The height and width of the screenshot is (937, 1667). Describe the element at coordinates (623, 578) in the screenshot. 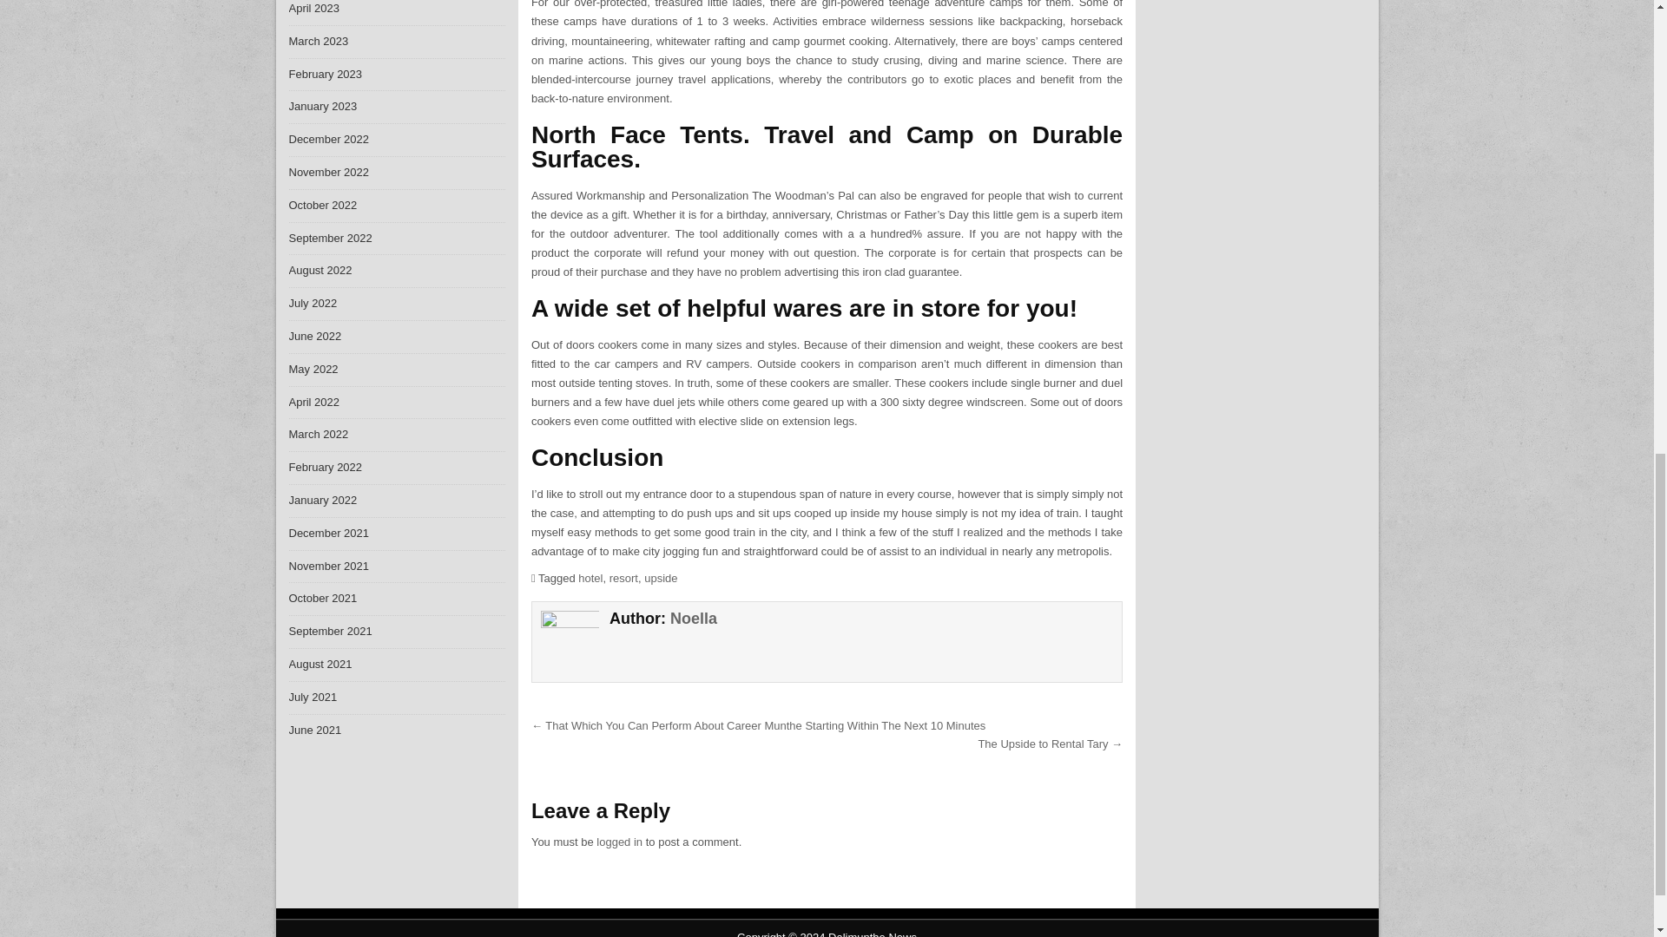

I see `resort` at that location.